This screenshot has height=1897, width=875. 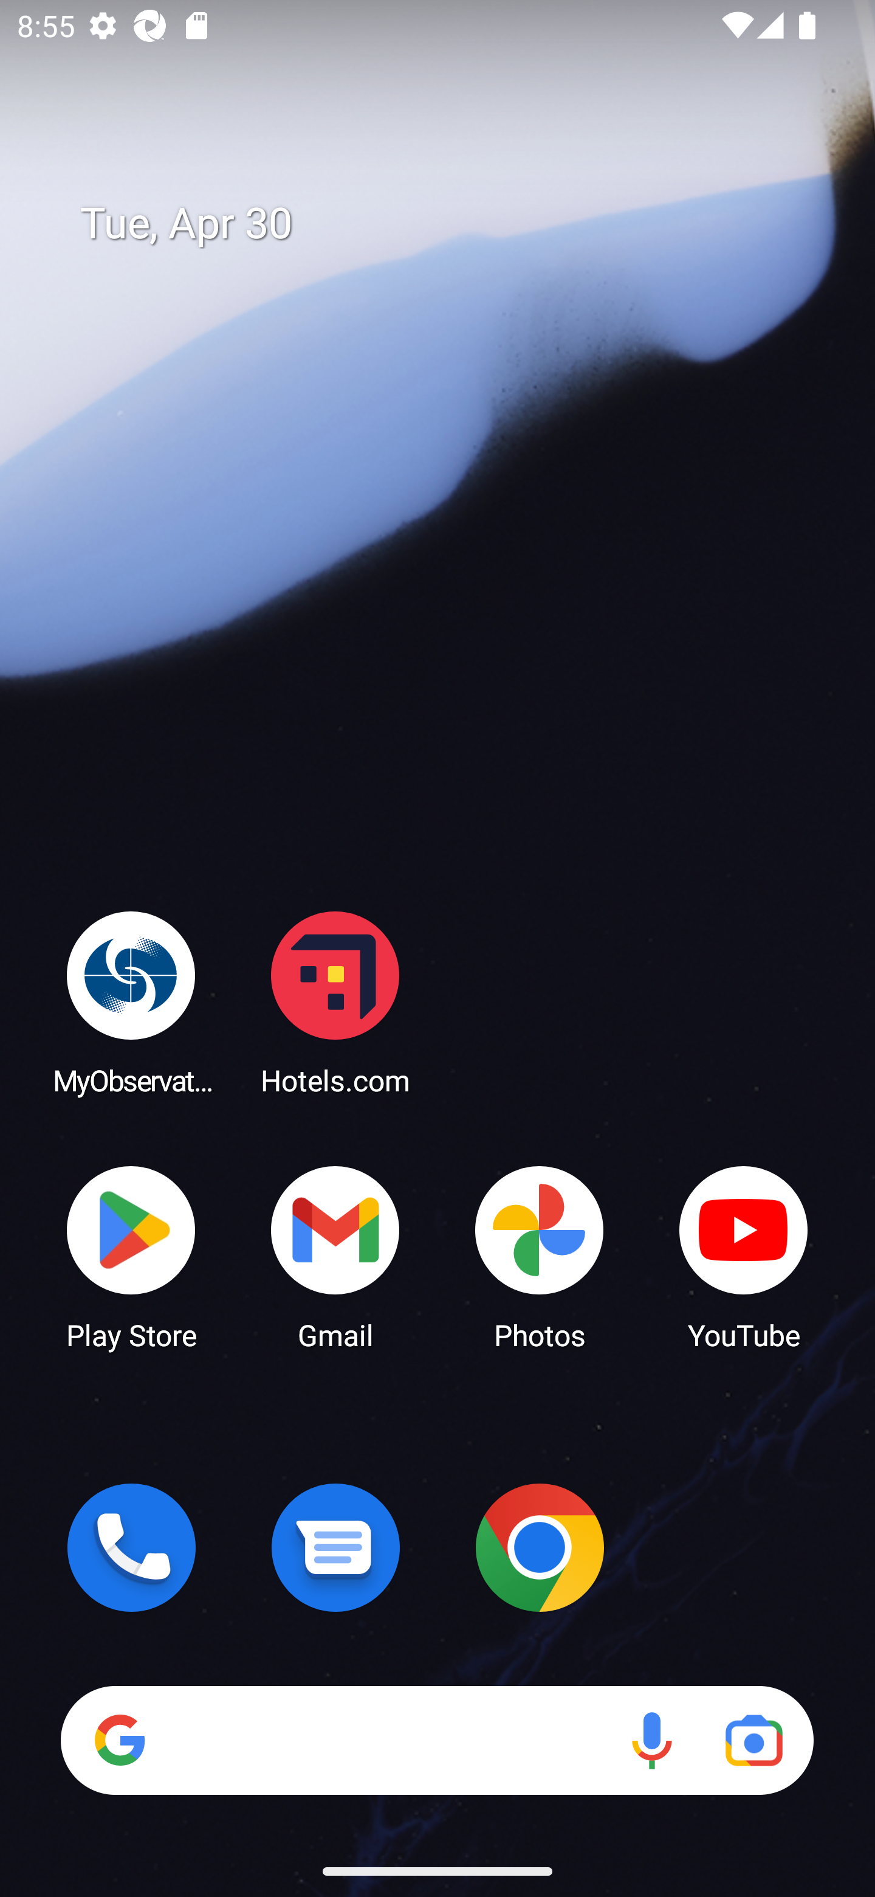 I want to click on YouTube, so click(x=744, y=1256).